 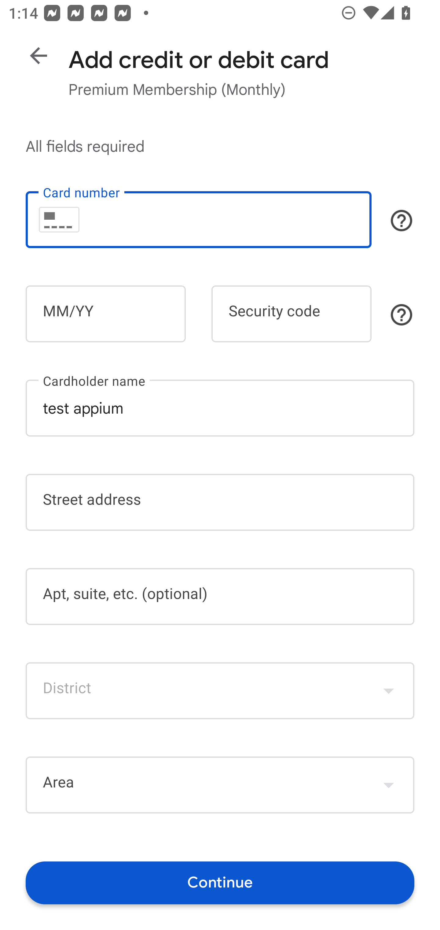 I want to click on Street address, so click(x=220, y=502).